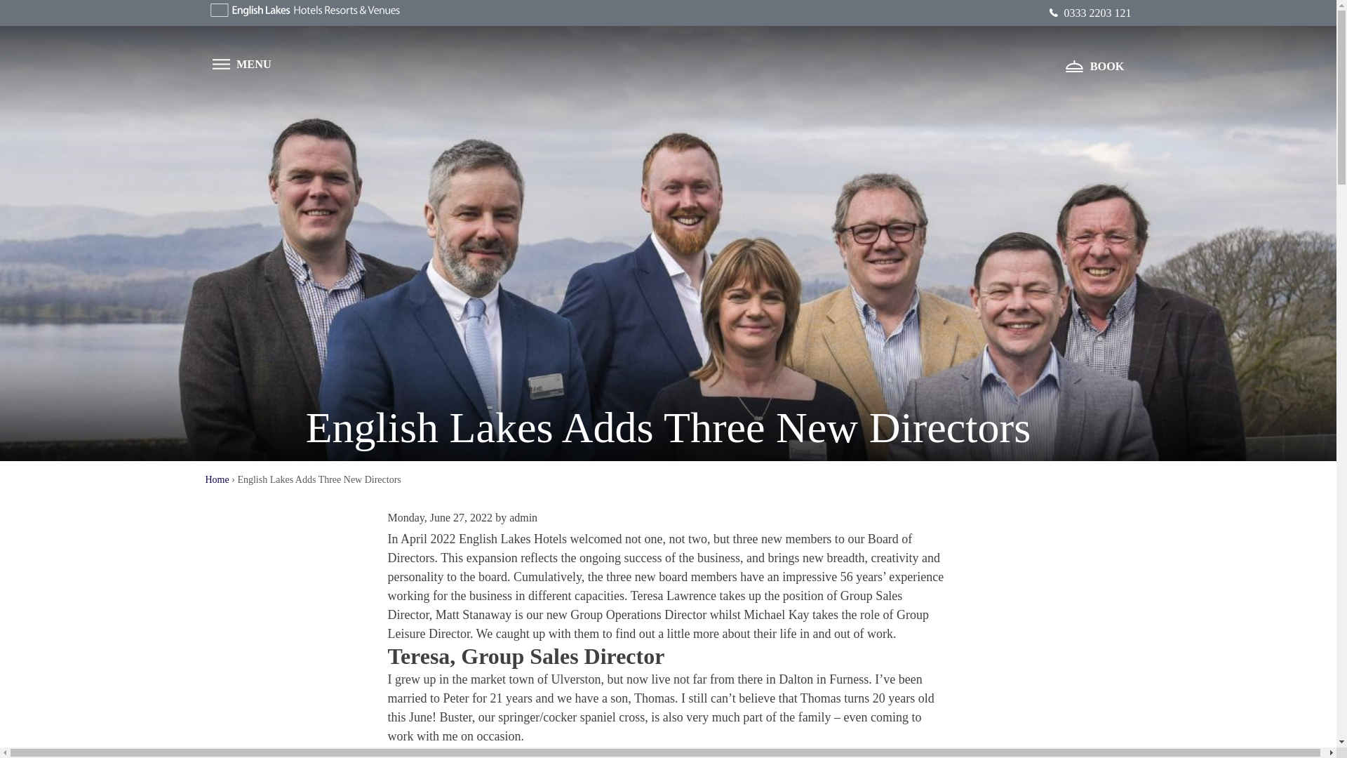 The height and width of the screenshot is (758, 1347). What do you see at coordinates (1094, 66) in the screenshot?
I see `English Lakes Booking Link` at bounding box center [1094, 66].